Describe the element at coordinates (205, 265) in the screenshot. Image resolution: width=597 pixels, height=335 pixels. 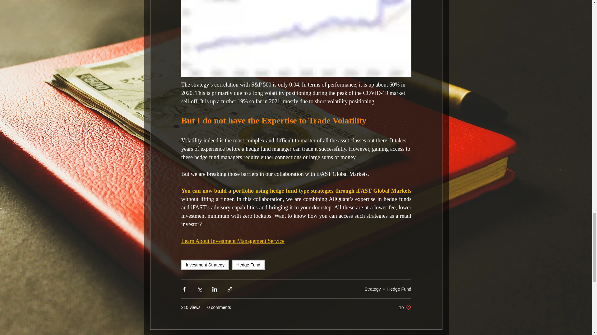
I see `Investment Strategy` at that location.